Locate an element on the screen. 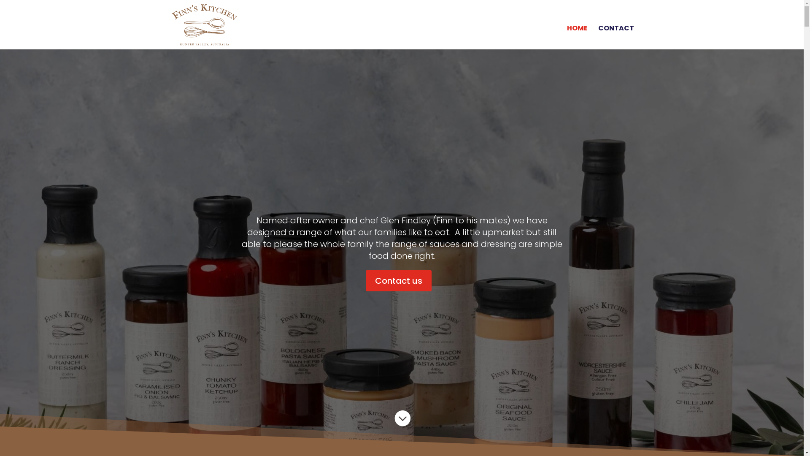  HOME is located at coordinates (577, 35).